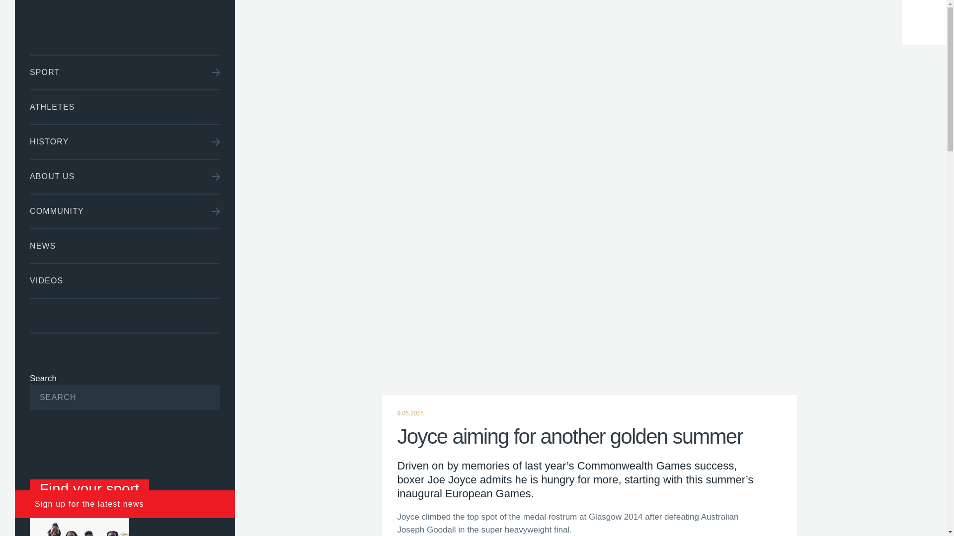 This screenshot has width=954, height=536. I want to click on SPORT, so click(125, 72).